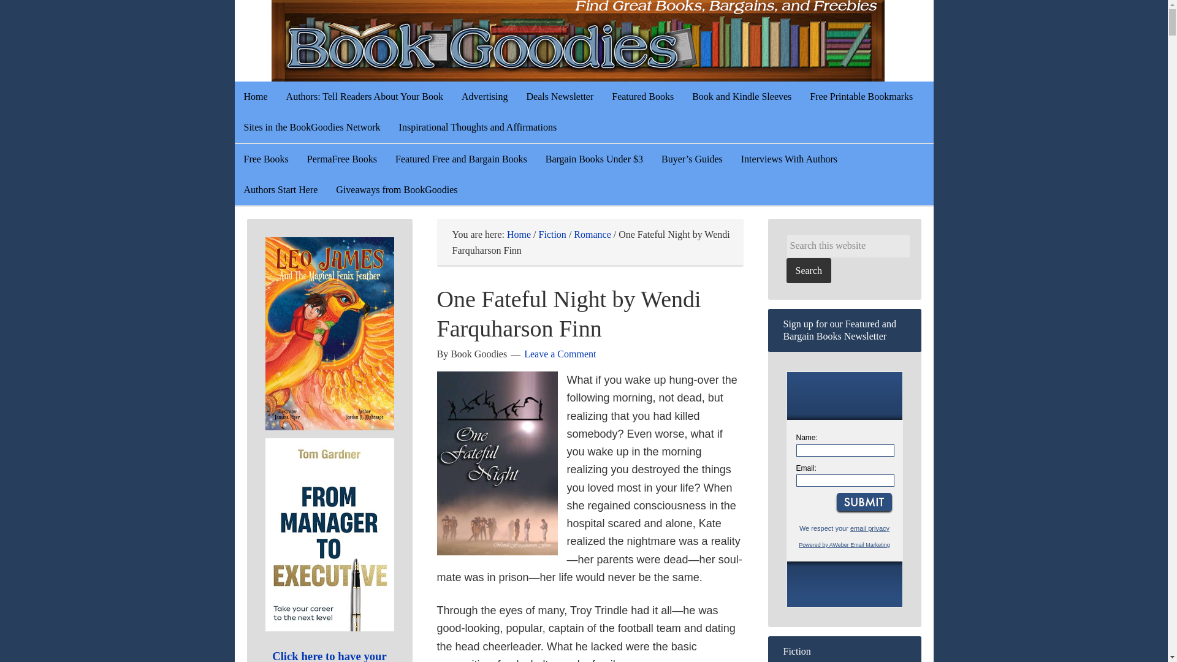 The width and height of the screenshot is (1177, 662). What do you see at coordinates (789, 159) in the screenshot?
I see `Interviews With Authors` at bounding box center [789, 159].